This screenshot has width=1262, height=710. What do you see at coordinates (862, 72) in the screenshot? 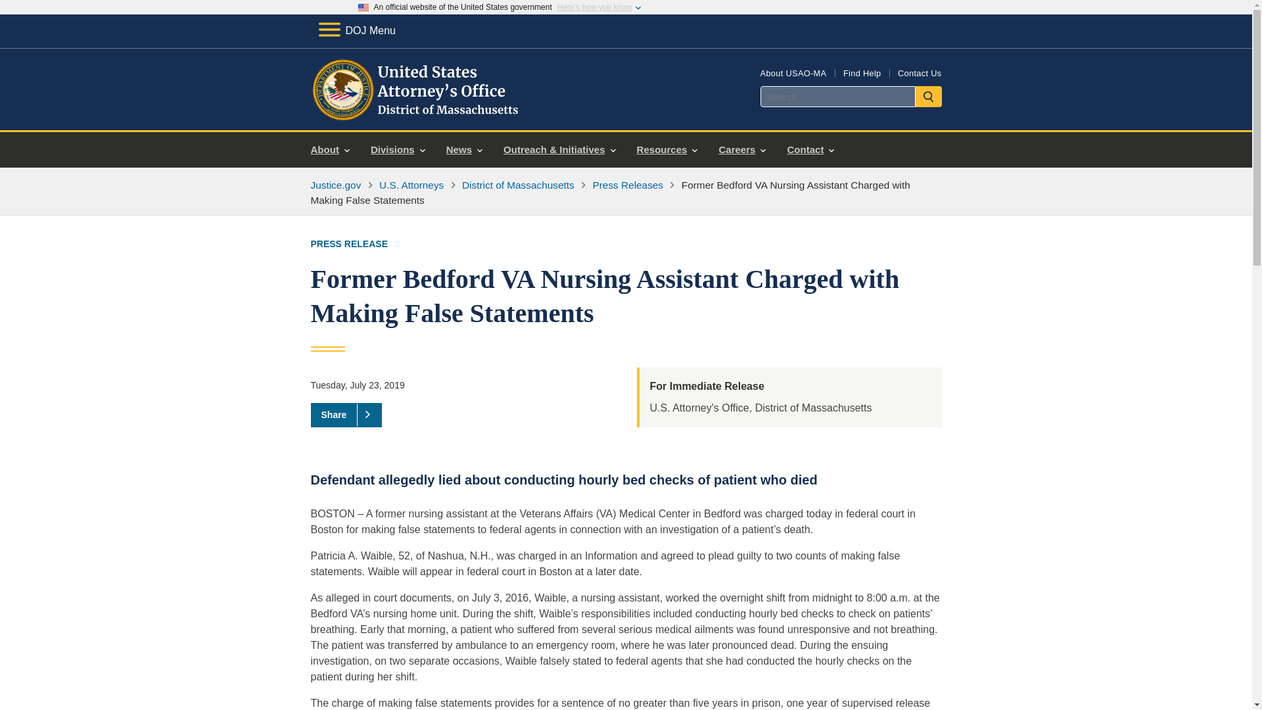
I see `Find Help` at bounding box center [862, 72].